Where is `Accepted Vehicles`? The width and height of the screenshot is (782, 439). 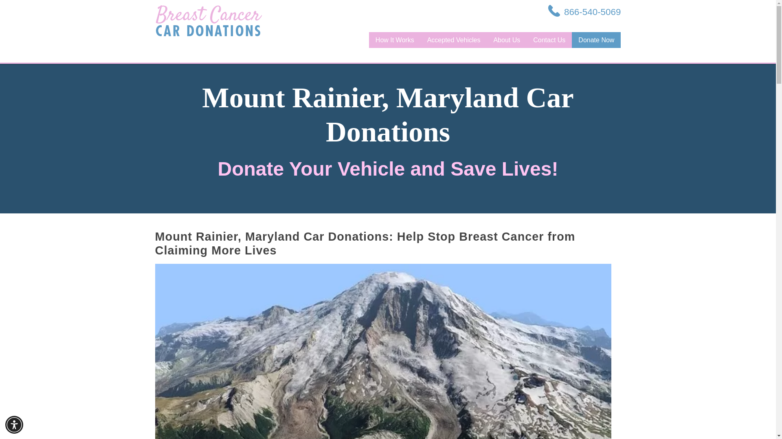 Accepted Vehicles is located at coordinates (454, 40).